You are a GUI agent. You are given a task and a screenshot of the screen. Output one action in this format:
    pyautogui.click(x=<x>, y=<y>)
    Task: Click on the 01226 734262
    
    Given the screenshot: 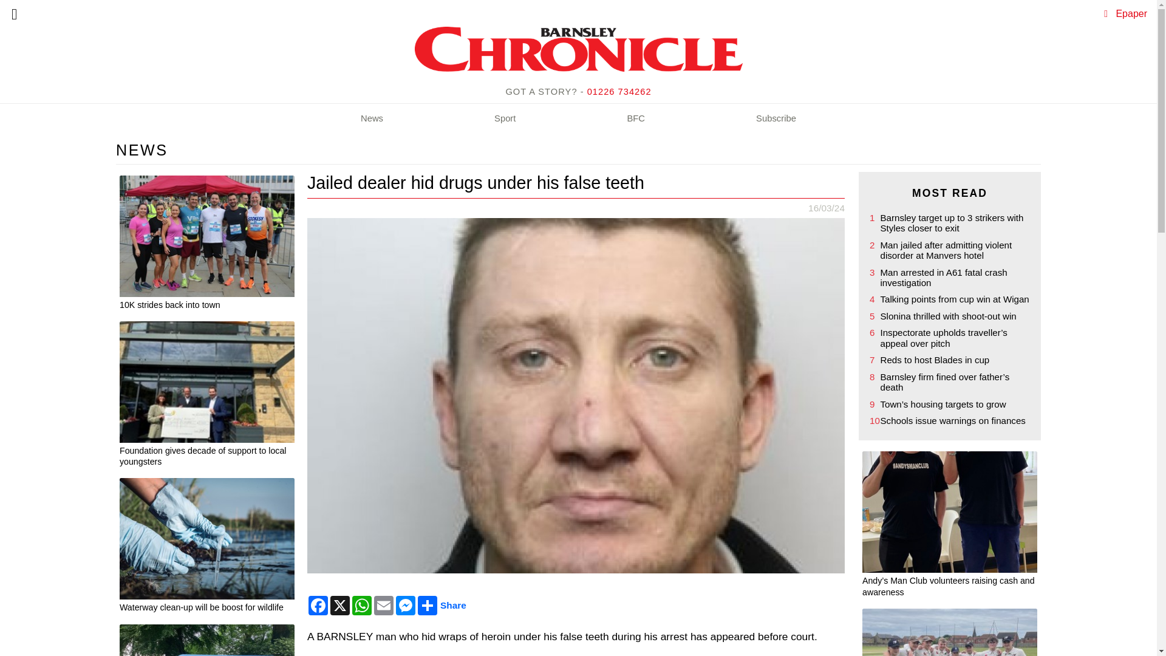 What is the action you would take?
    pyautogui.click(x=619, y=91)
    